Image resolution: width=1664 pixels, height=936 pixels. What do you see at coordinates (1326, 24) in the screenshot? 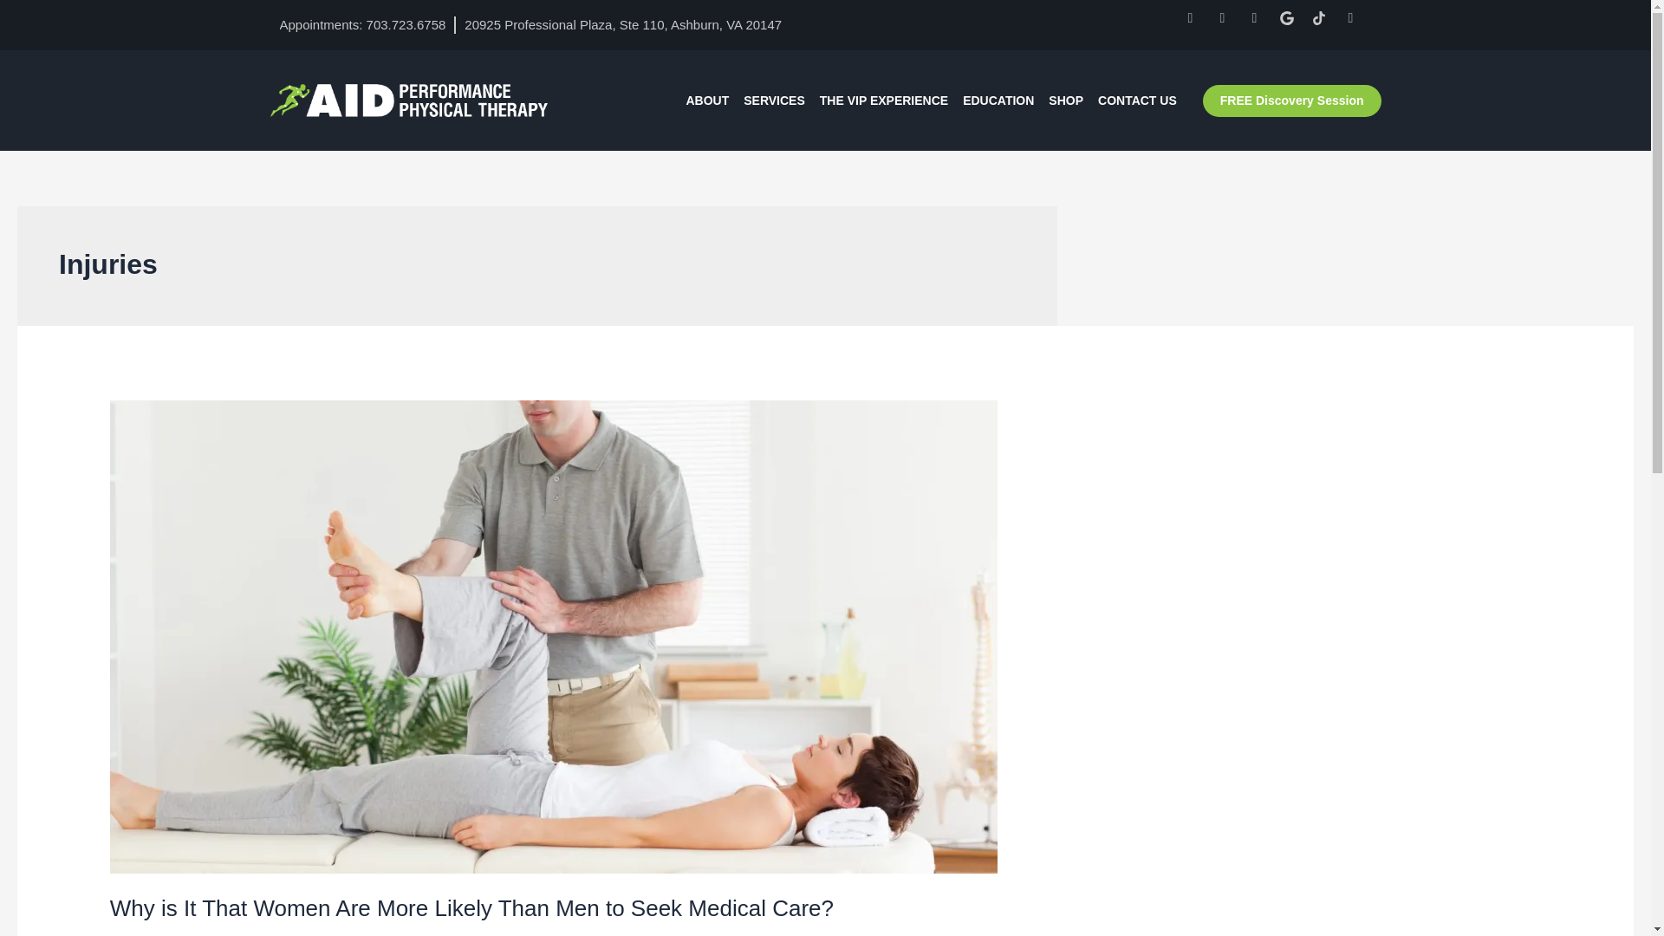
I see `Tiktok Icon` at bounding box center [1326, 24].